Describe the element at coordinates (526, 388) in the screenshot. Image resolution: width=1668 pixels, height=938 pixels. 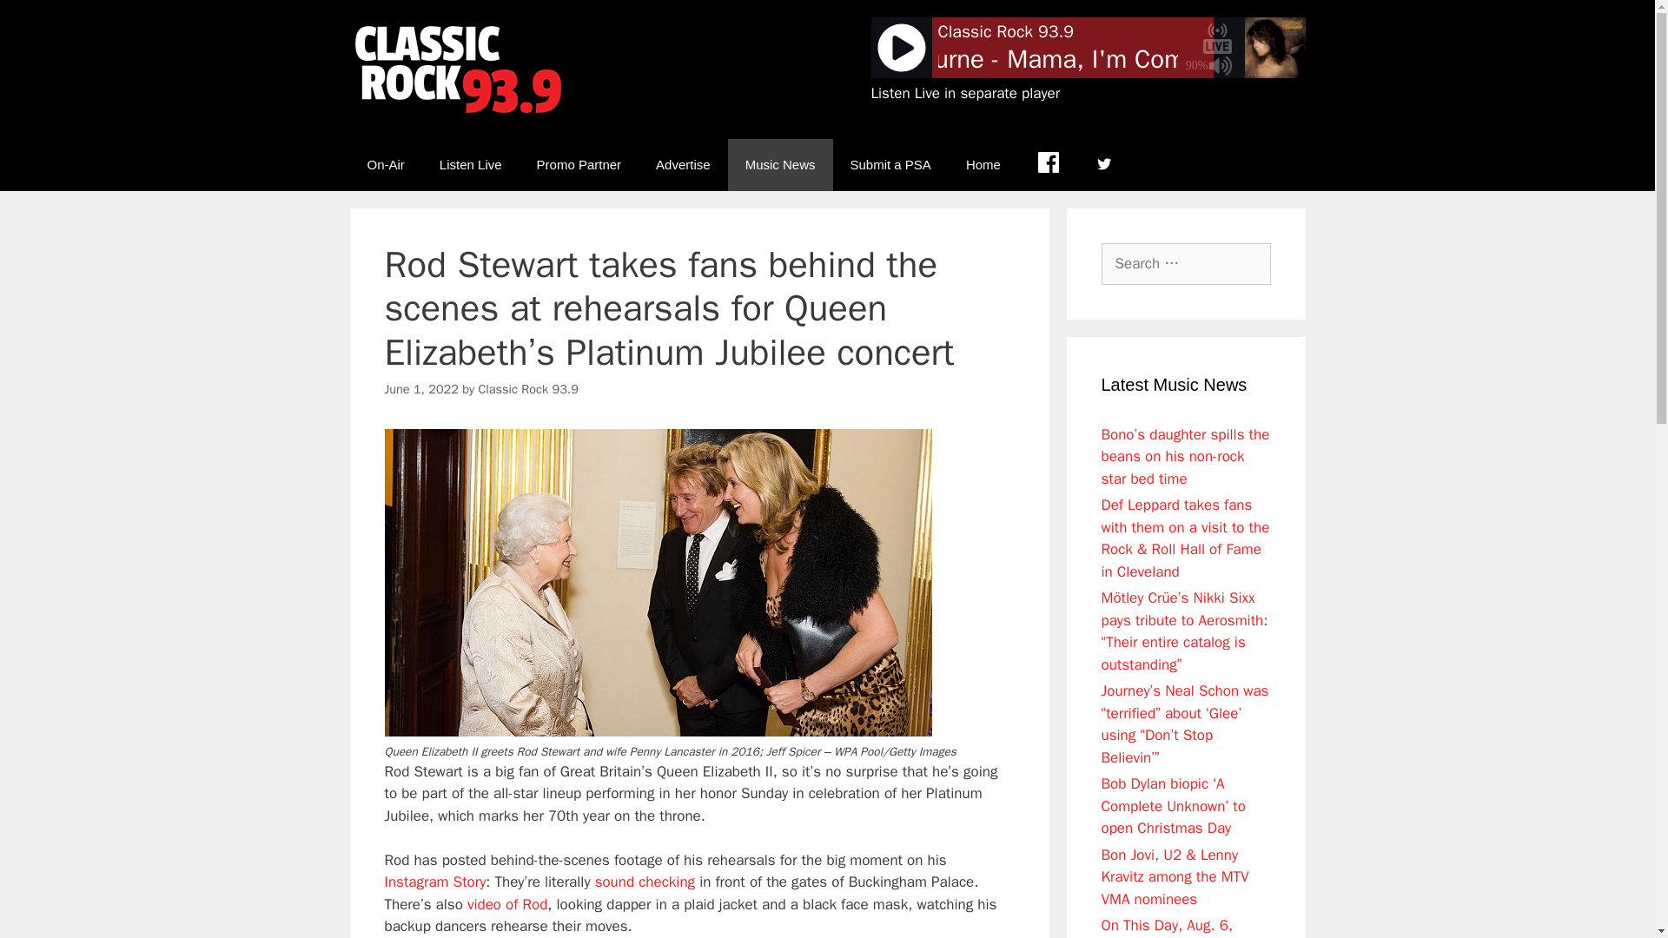
I see `Classic Rock 93.9` at that location.